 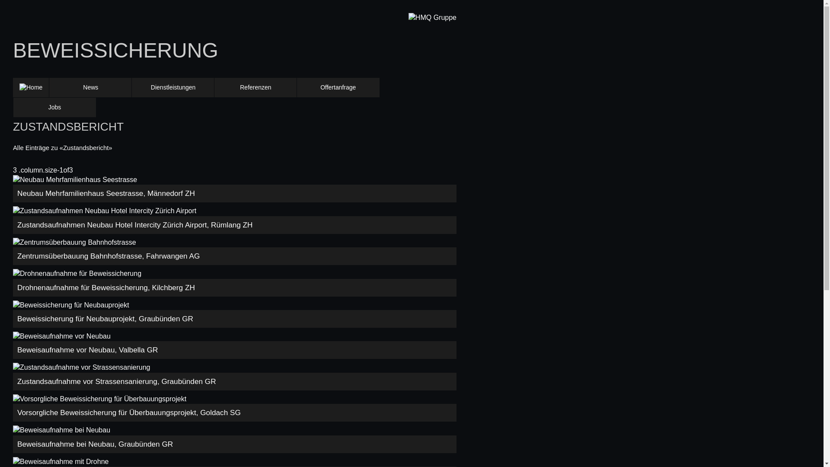 I want to click on Beweisaufnahme vor Neubau, Valbella GR, so click(x=235, y=345).